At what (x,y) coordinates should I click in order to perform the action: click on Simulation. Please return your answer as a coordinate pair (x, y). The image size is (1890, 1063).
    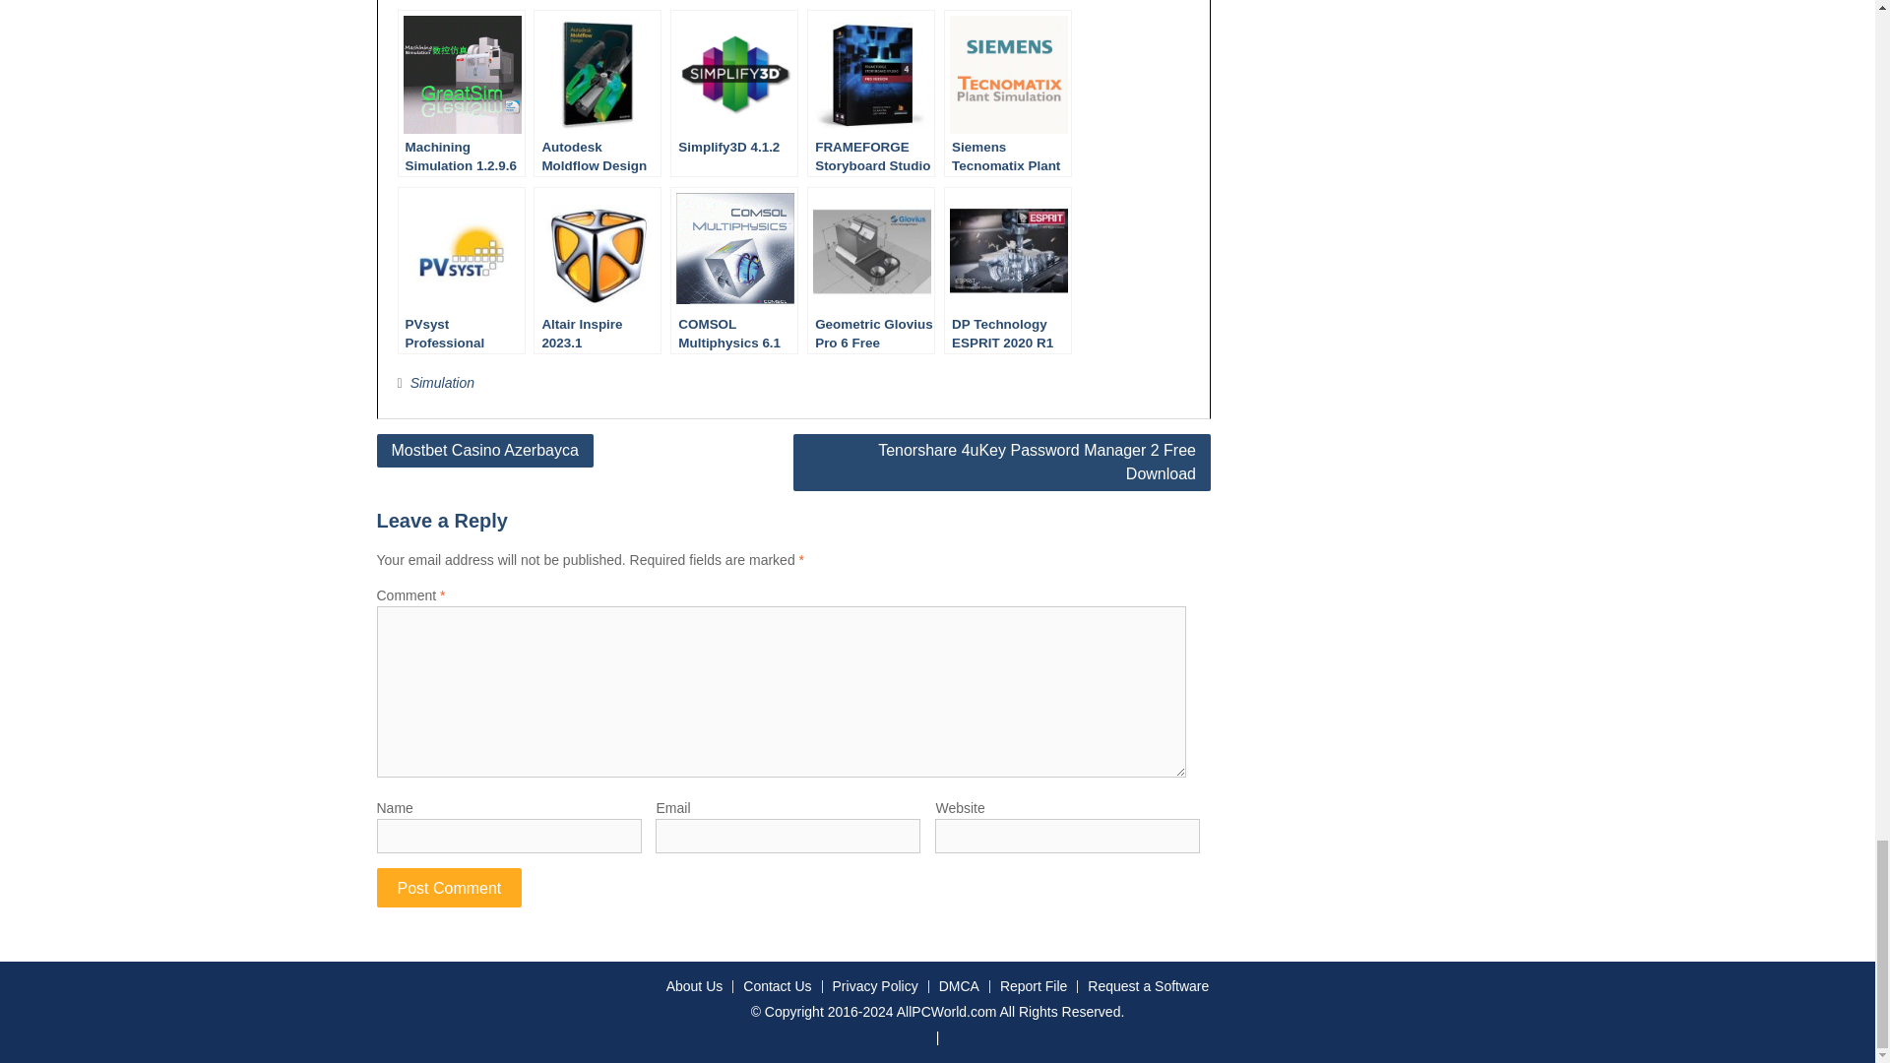
    Looking at the image, I should click on (441, 383).